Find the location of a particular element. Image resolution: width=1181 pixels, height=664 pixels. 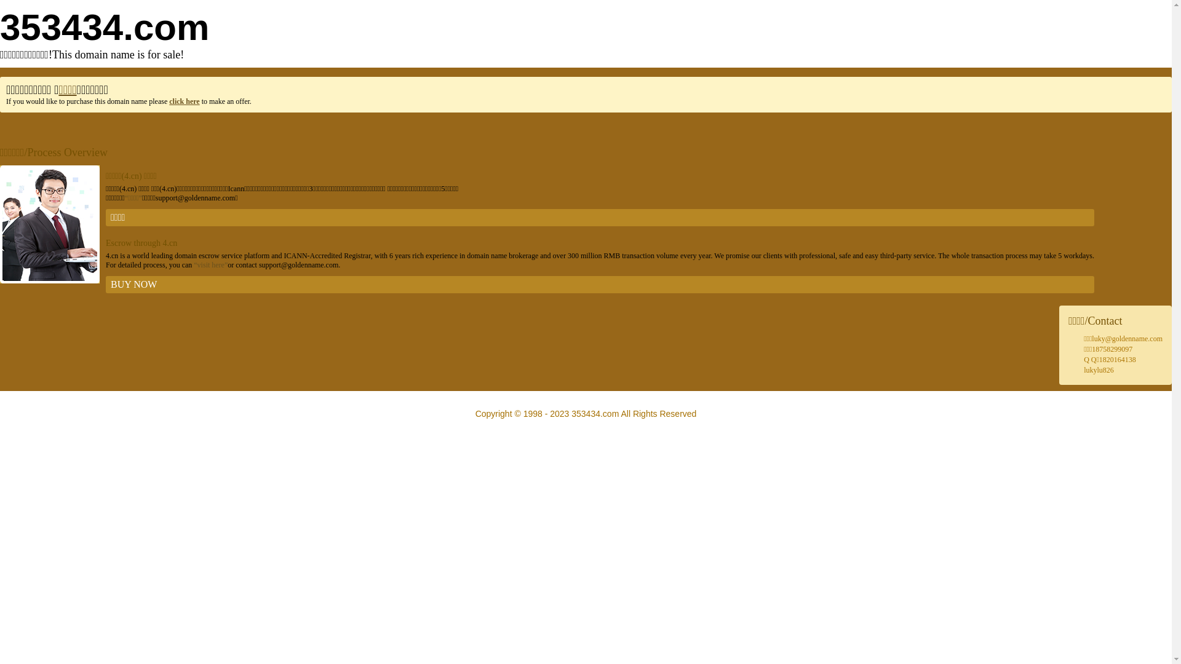

click here is located at coordinates (185, 101).